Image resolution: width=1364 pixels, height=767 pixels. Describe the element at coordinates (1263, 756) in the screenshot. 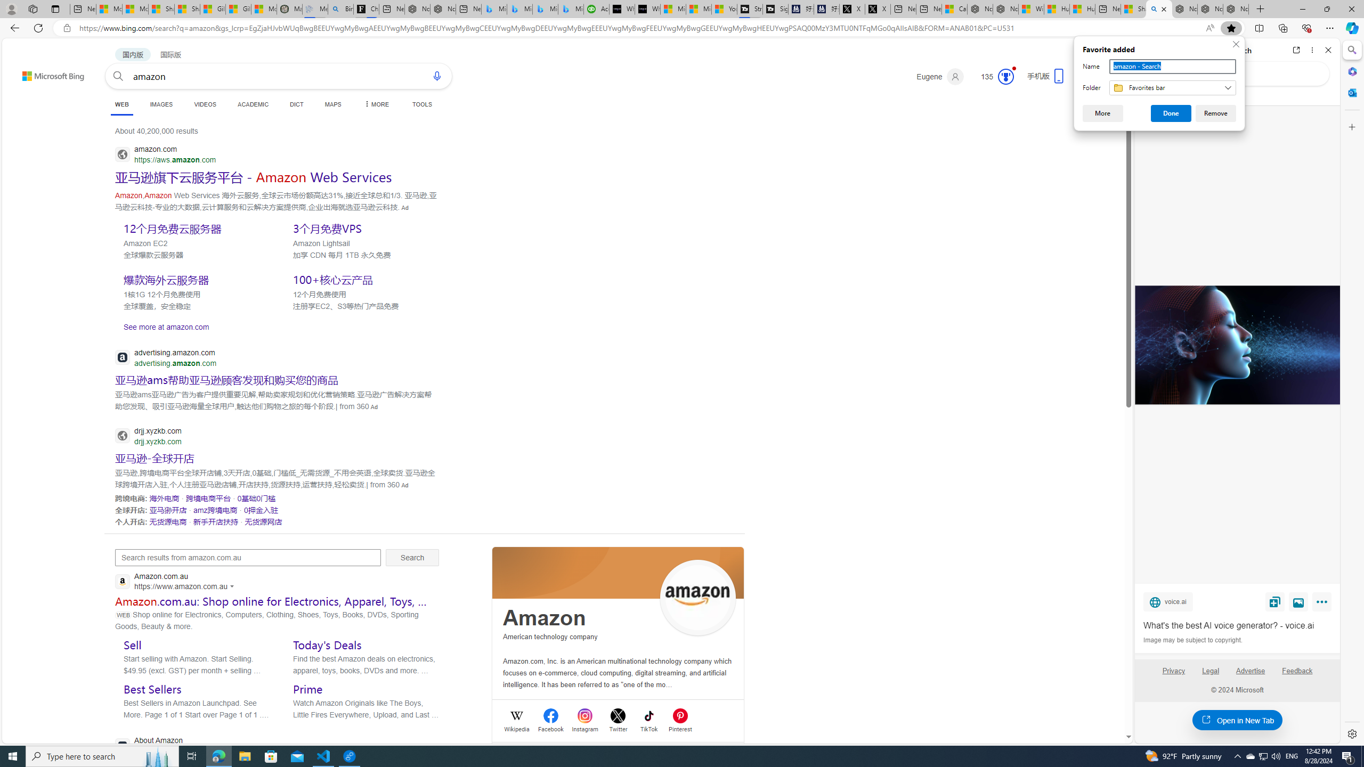

I see `User Promoted Notification Area` at that location.